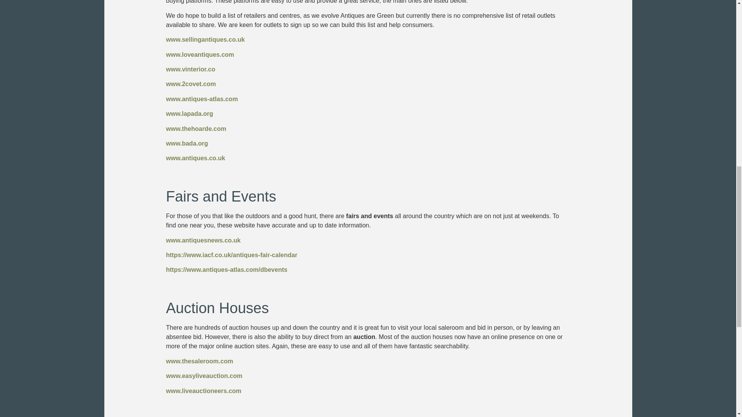 This screenshot has height=417, width=742. I want to click on www.vinterior.co, so click(191, 69).